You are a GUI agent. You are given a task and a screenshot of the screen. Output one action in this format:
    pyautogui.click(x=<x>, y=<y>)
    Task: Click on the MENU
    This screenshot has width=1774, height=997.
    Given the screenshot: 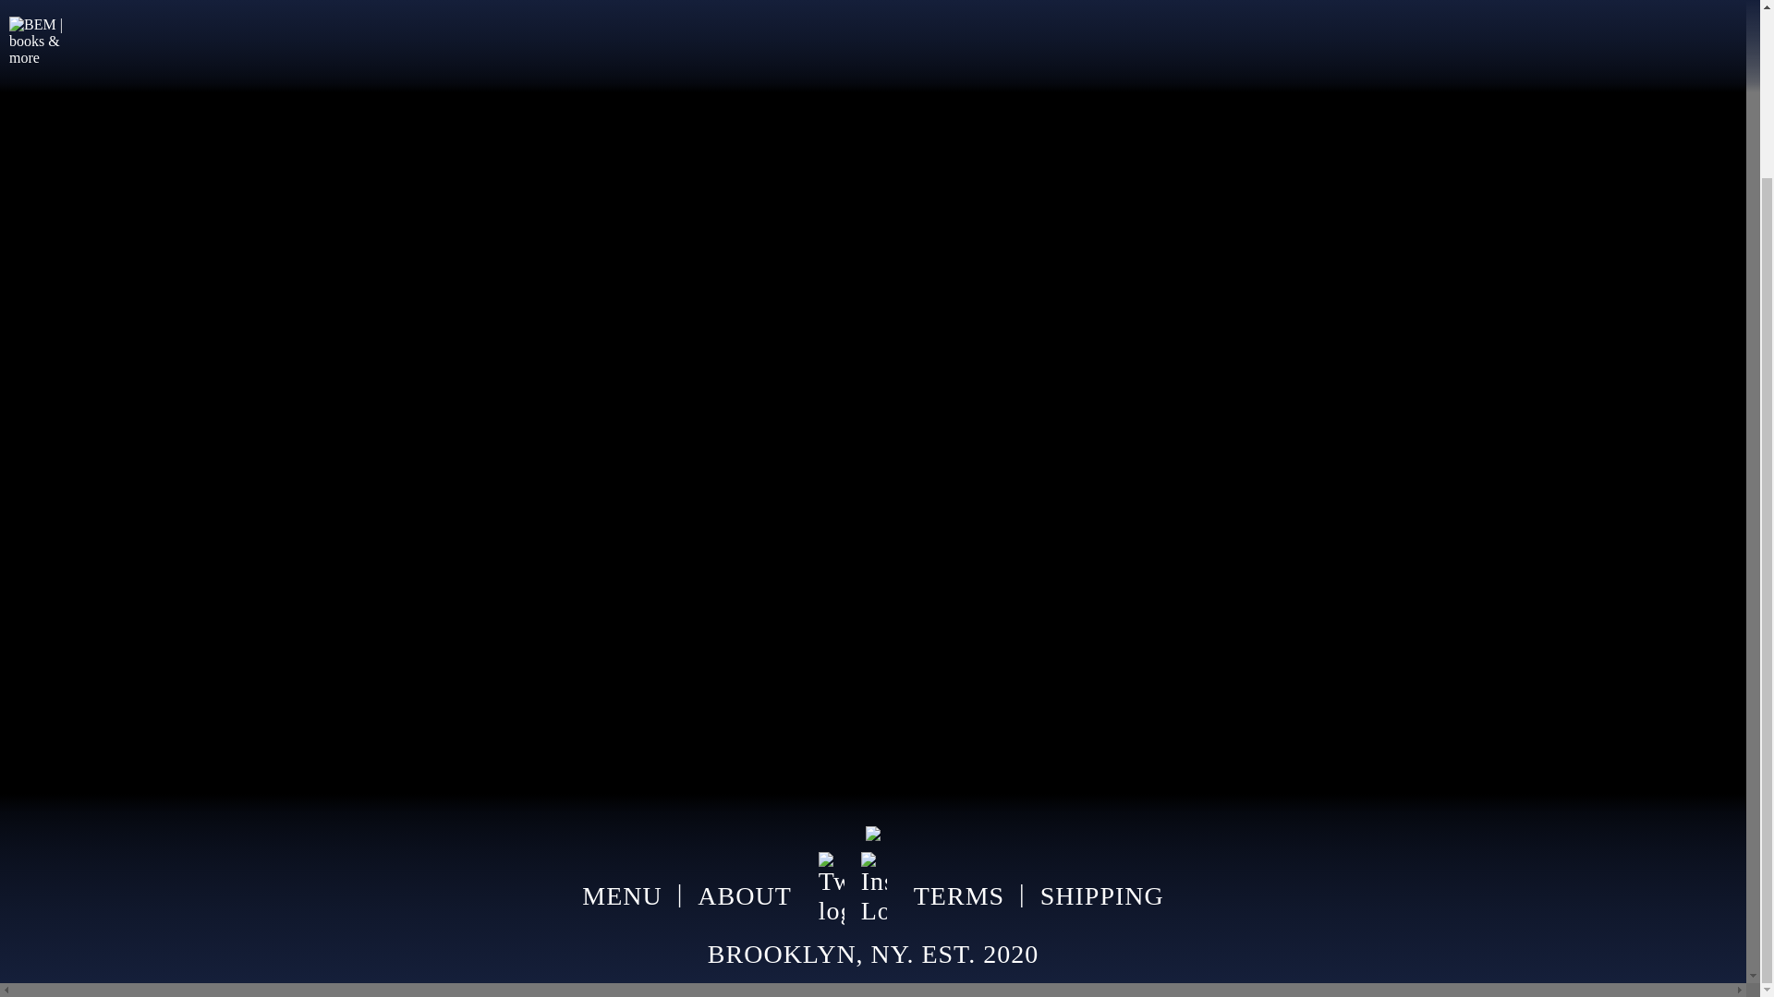 What is the action you would take?
    pyautogui.click(x=621, y=895)
    